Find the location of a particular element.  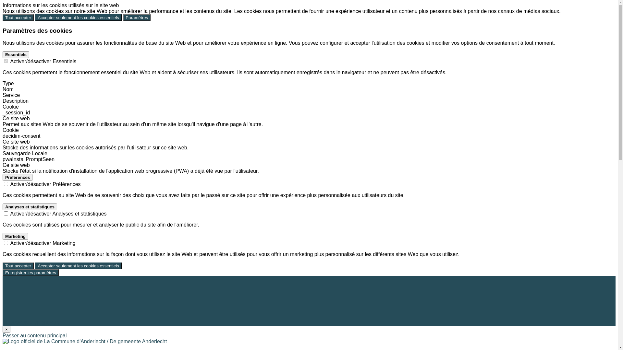

Marketing is located at coordinates (16, 237).